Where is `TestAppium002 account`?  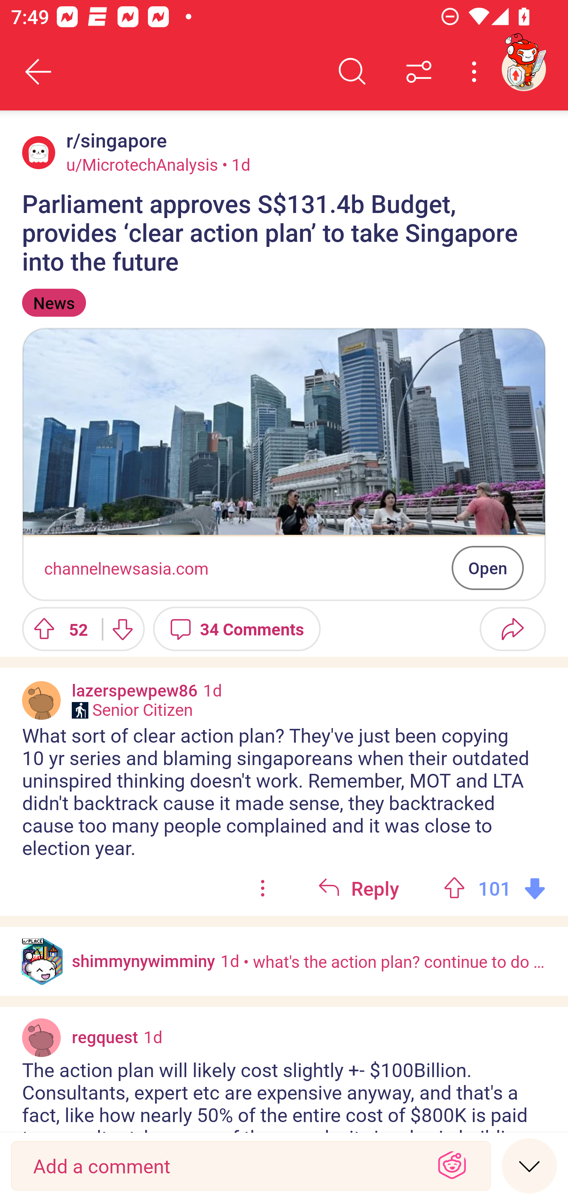
TestAppium002 account is located at coordinates (523, 69).